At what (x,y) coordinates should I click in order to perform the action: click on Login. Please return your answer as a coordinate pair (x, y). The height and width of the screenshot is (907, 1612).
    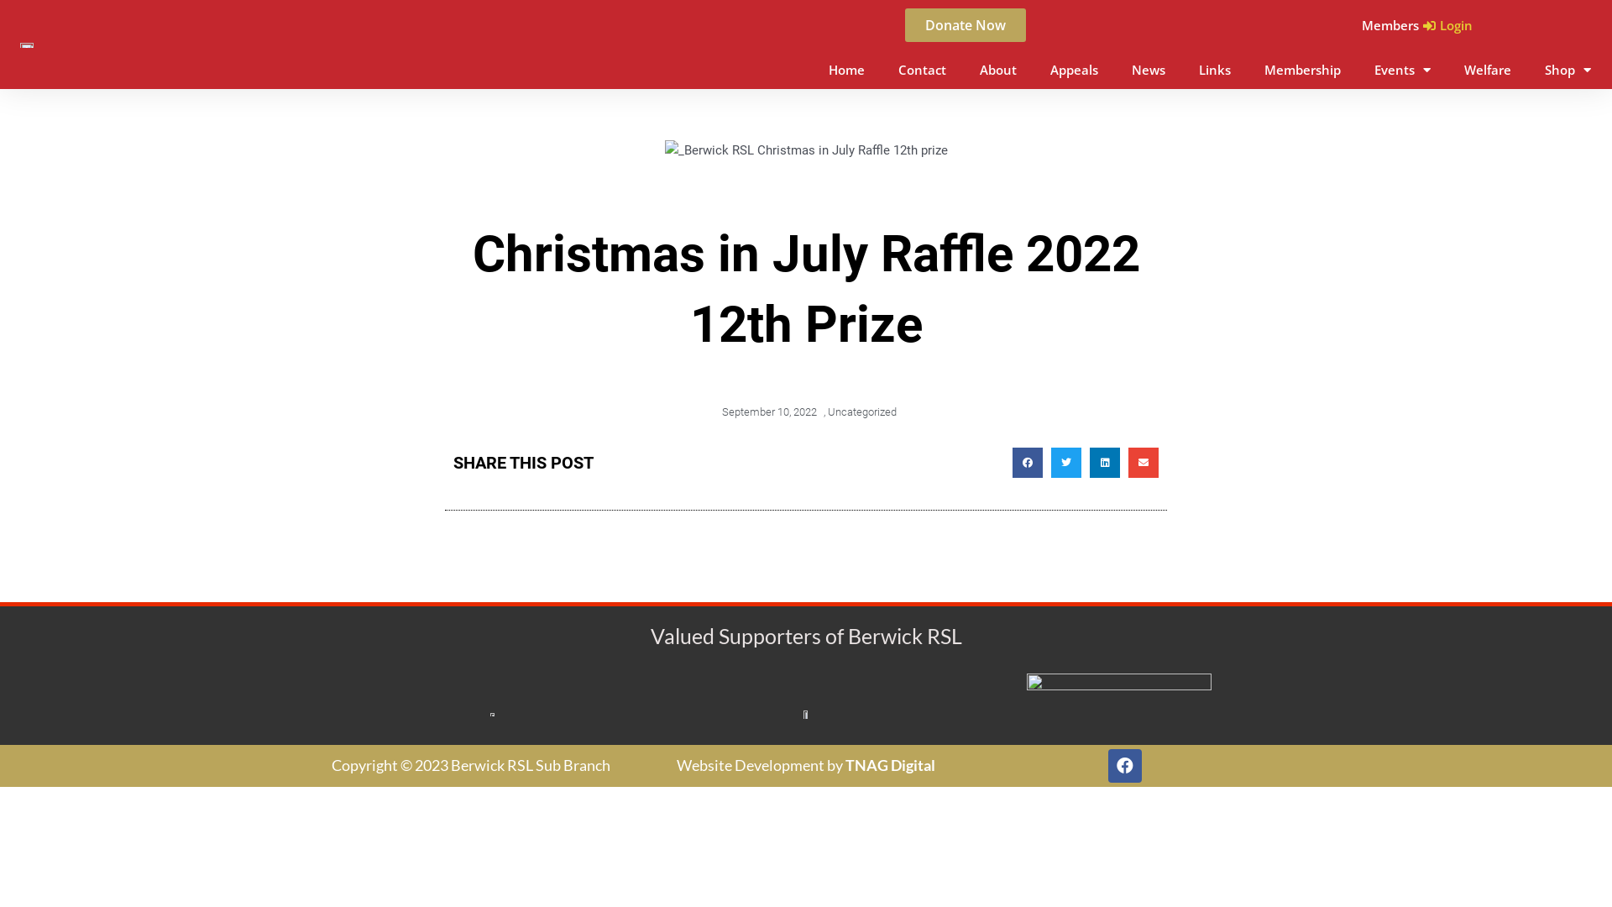
    Looking at the image, I should click on (1447, 25).